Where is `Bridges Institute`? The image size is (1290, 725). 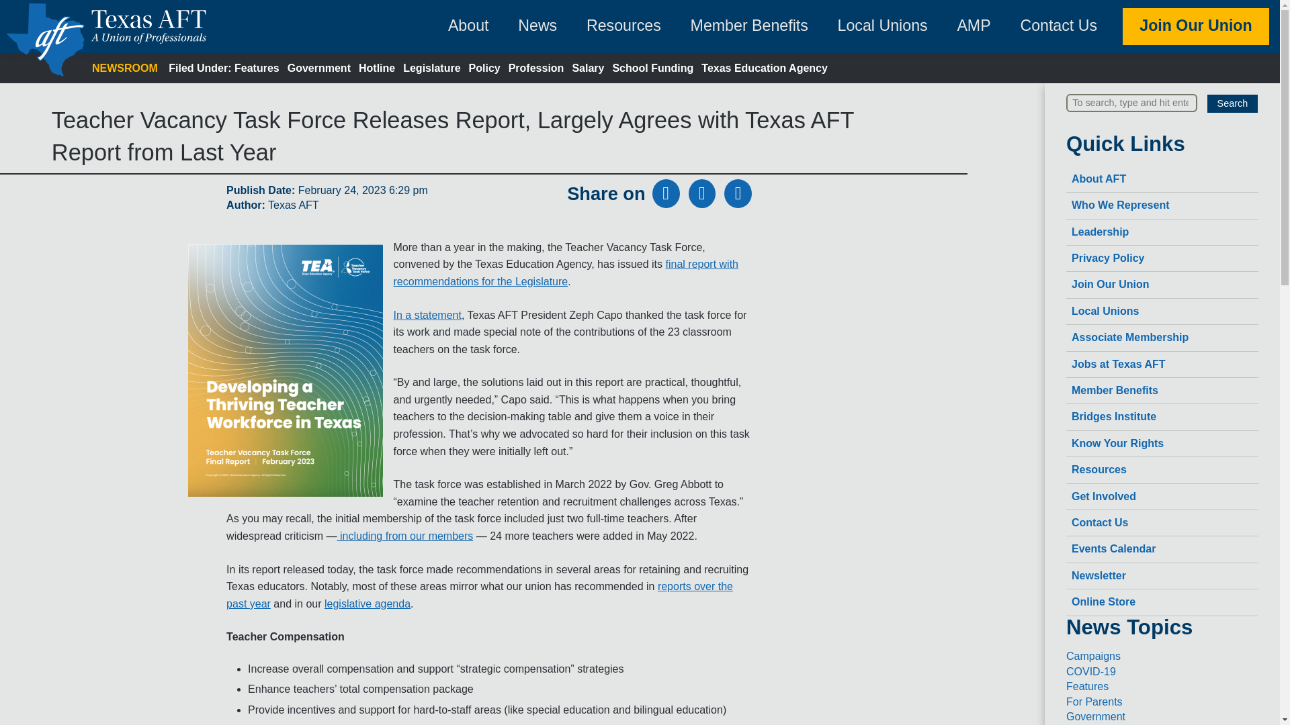
Bridges Institute is located at coordinates (1162, 417).